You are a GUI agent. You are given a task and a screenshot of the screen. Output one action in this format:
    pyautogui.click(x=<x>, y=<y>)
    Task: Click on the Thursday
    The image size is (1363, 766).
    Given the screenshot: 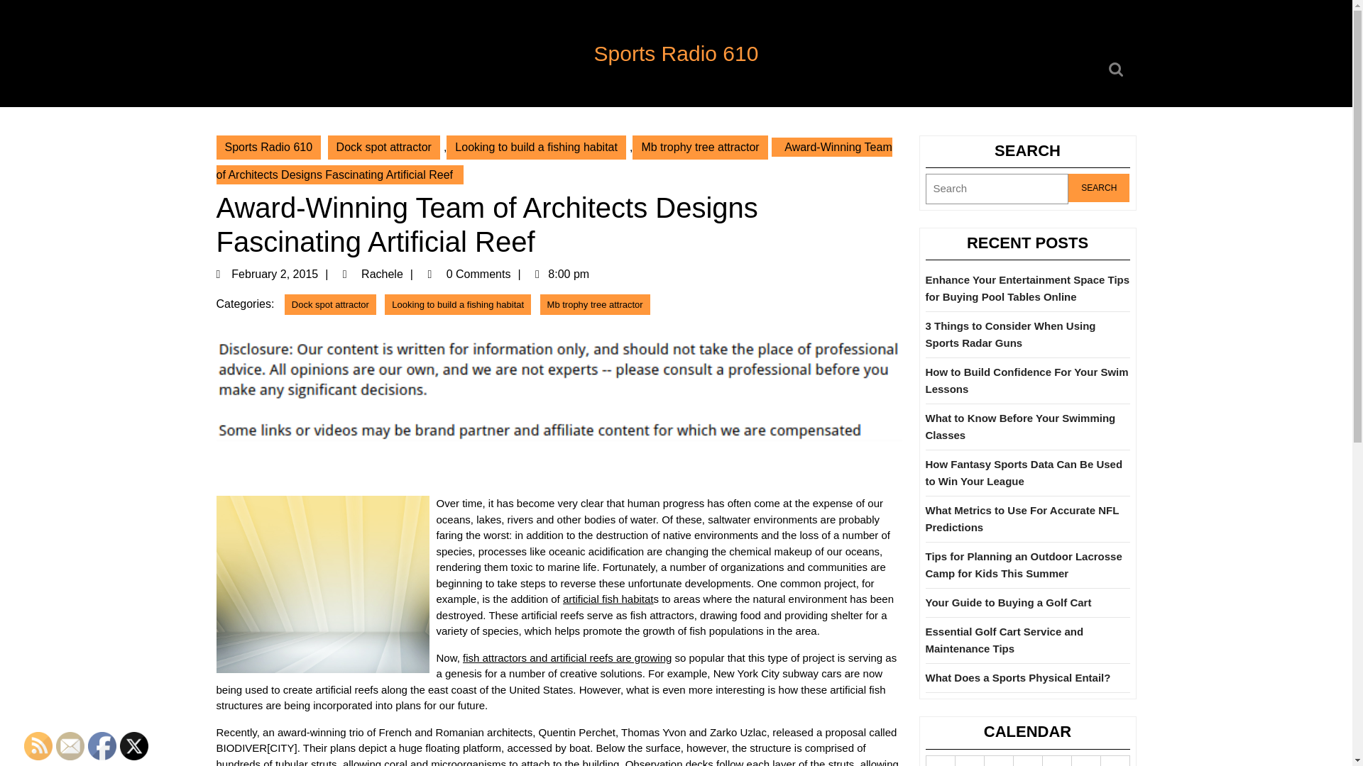 What is the action you would take?
    pyautogui.click(x=1028, y=760)
    